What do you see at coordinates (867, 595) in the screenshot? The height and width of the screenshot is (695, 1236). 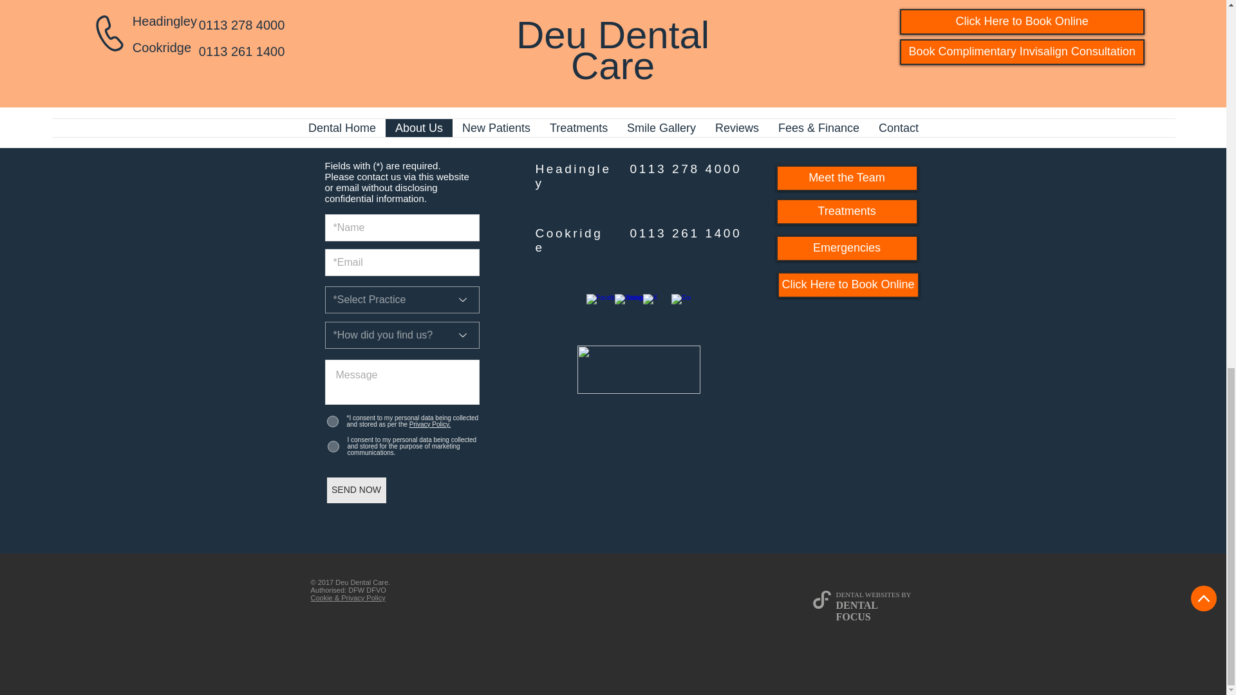 I see `DENTAL WEBSITES` at bounding box center [867, 595].